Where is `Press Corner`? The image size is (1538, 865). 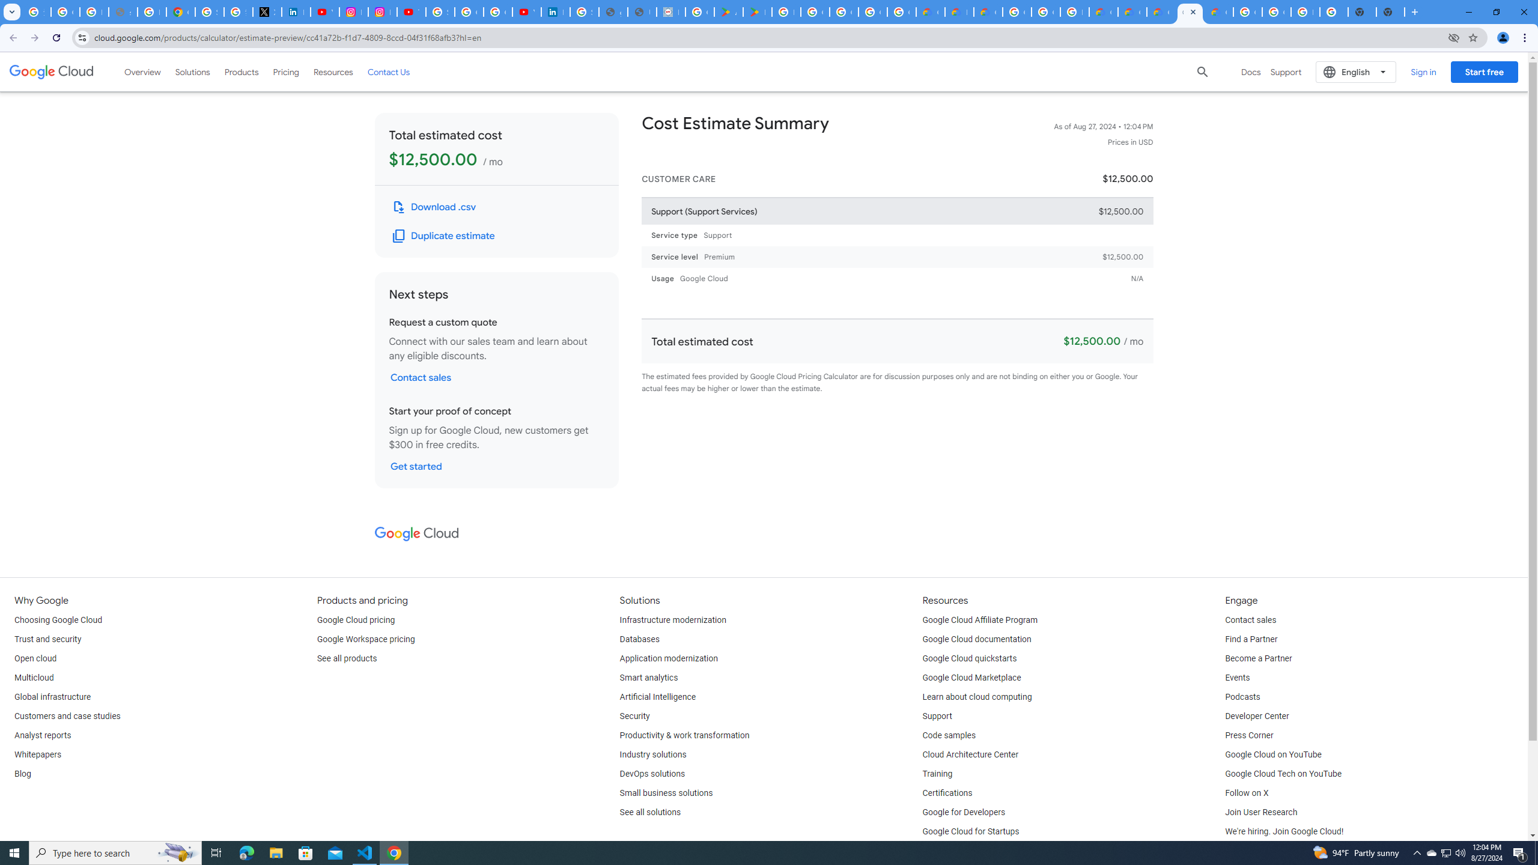 Press Corner is located at coordinates (1248, 736).